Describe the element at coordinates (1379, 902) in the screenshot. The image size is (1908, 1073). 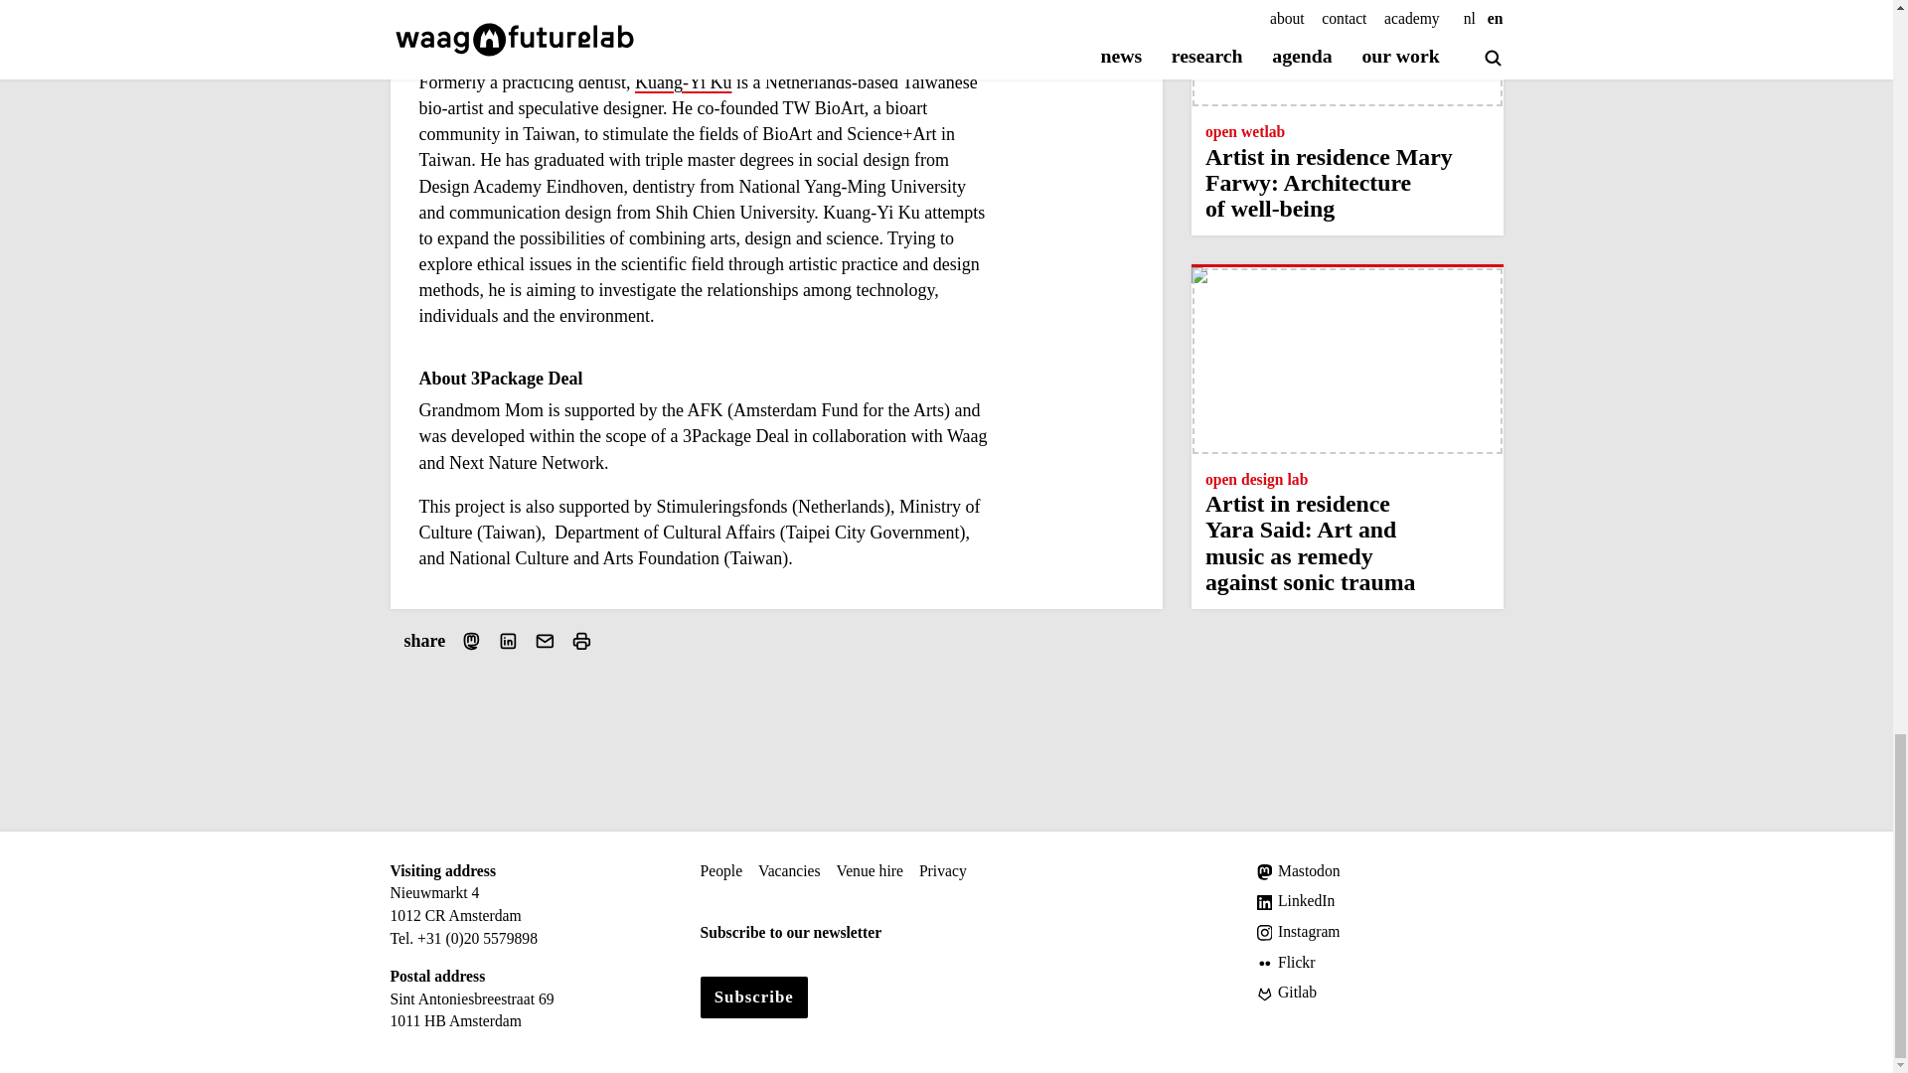
I see `LinkedIn` at that location.